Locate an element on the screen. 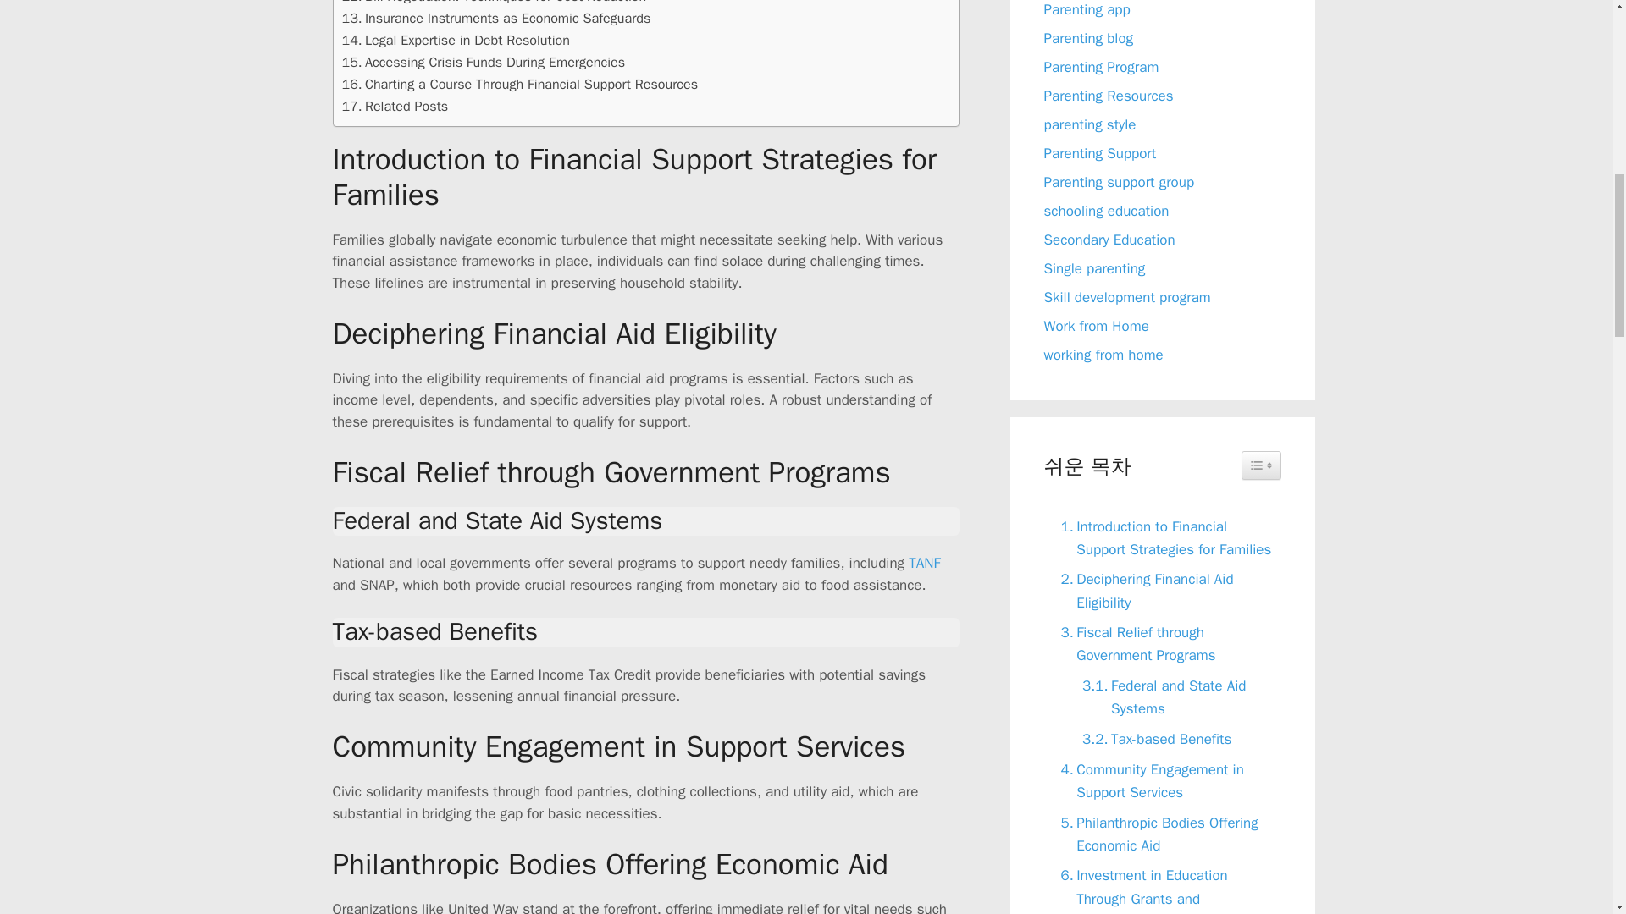  Charting a Course Through Financial Support Resources is located at coordinates (520, 85).